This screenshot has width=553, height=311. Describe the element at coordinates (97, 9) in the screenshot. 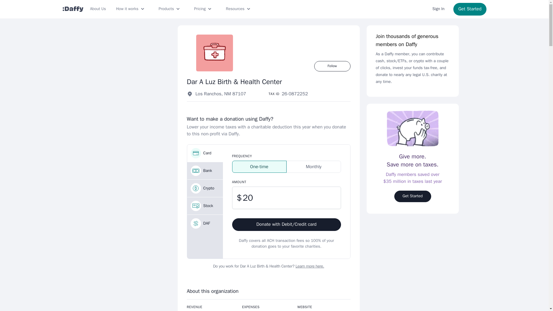

I see `About Us` at that location.